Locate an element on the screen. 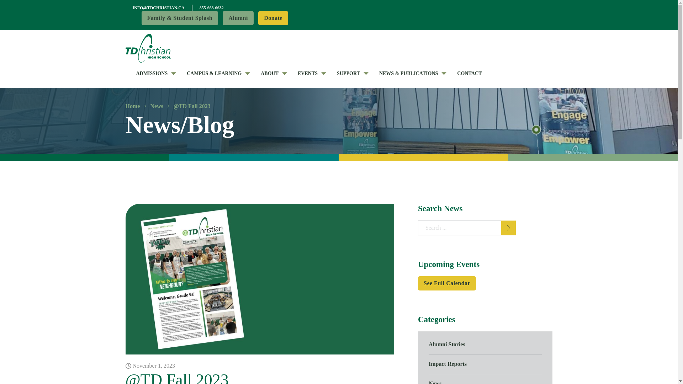 The height and width of the screenshot is (384, 683). Donate is located at coordinates (273, 18).